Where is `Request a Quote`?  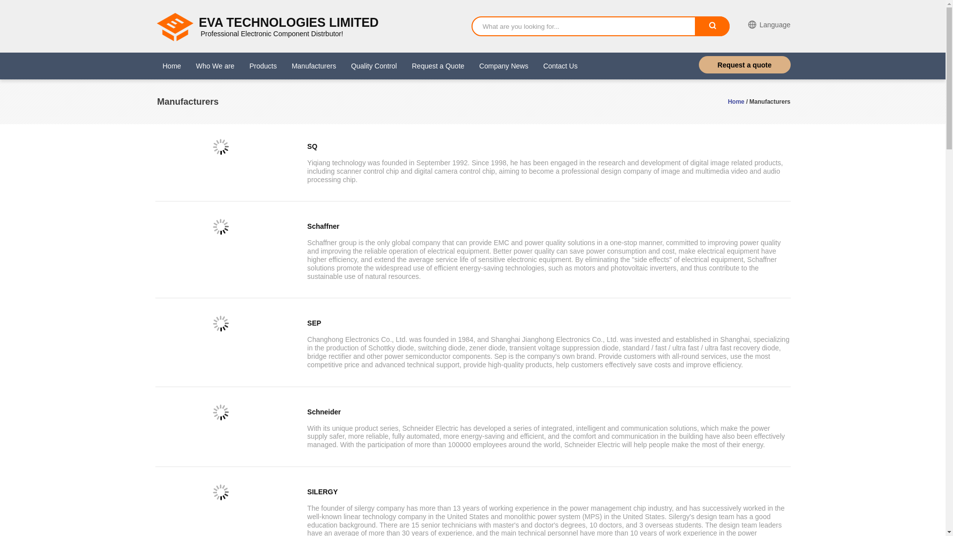
Request a Quote is located at coordinates (438, 66).